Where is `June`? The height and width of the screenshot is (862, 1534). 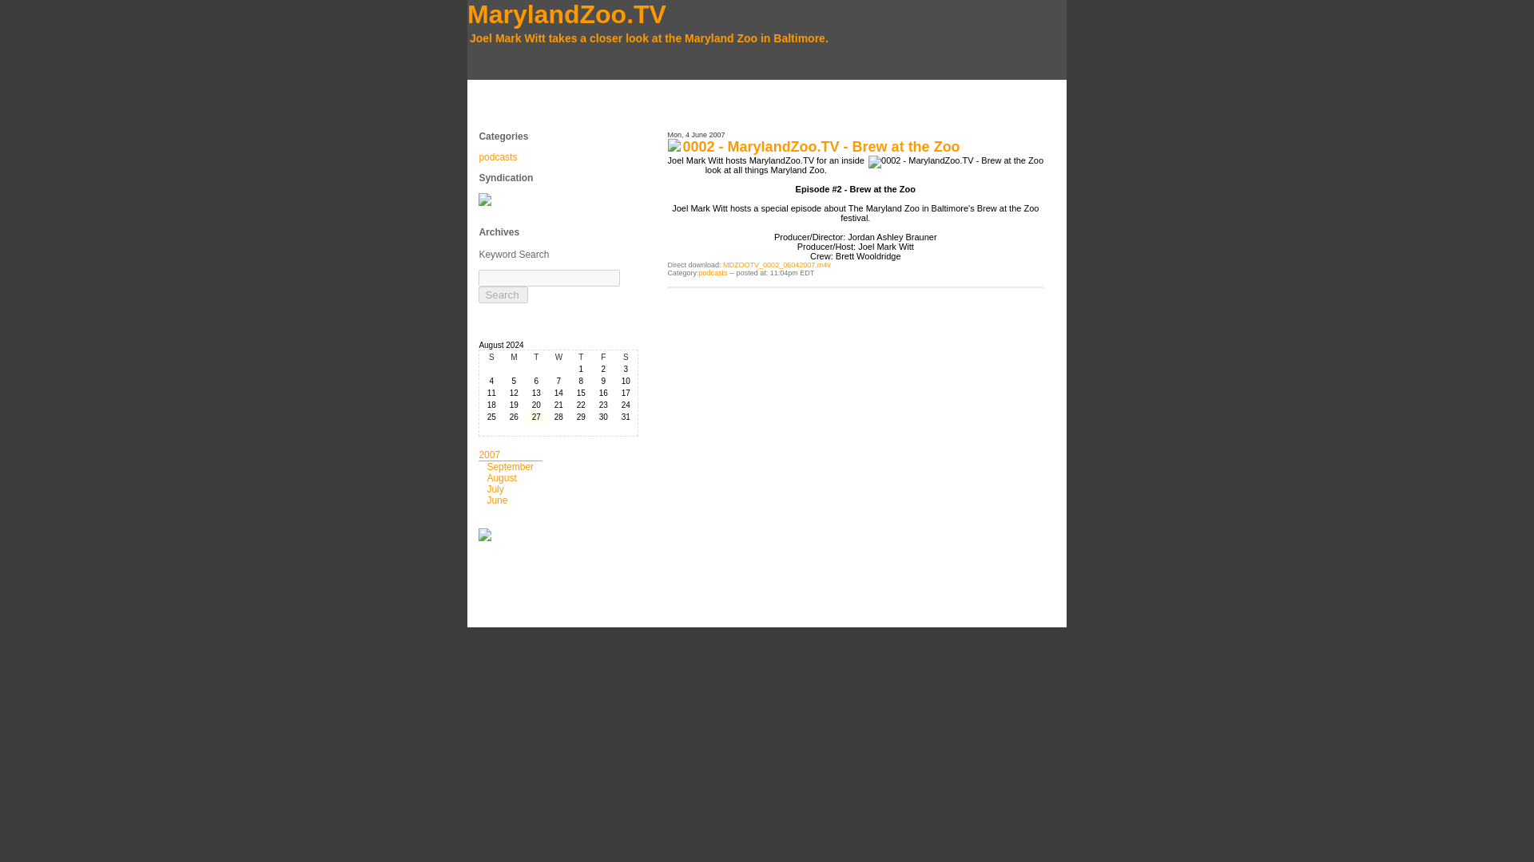 June is located at coordinates (497, 500).